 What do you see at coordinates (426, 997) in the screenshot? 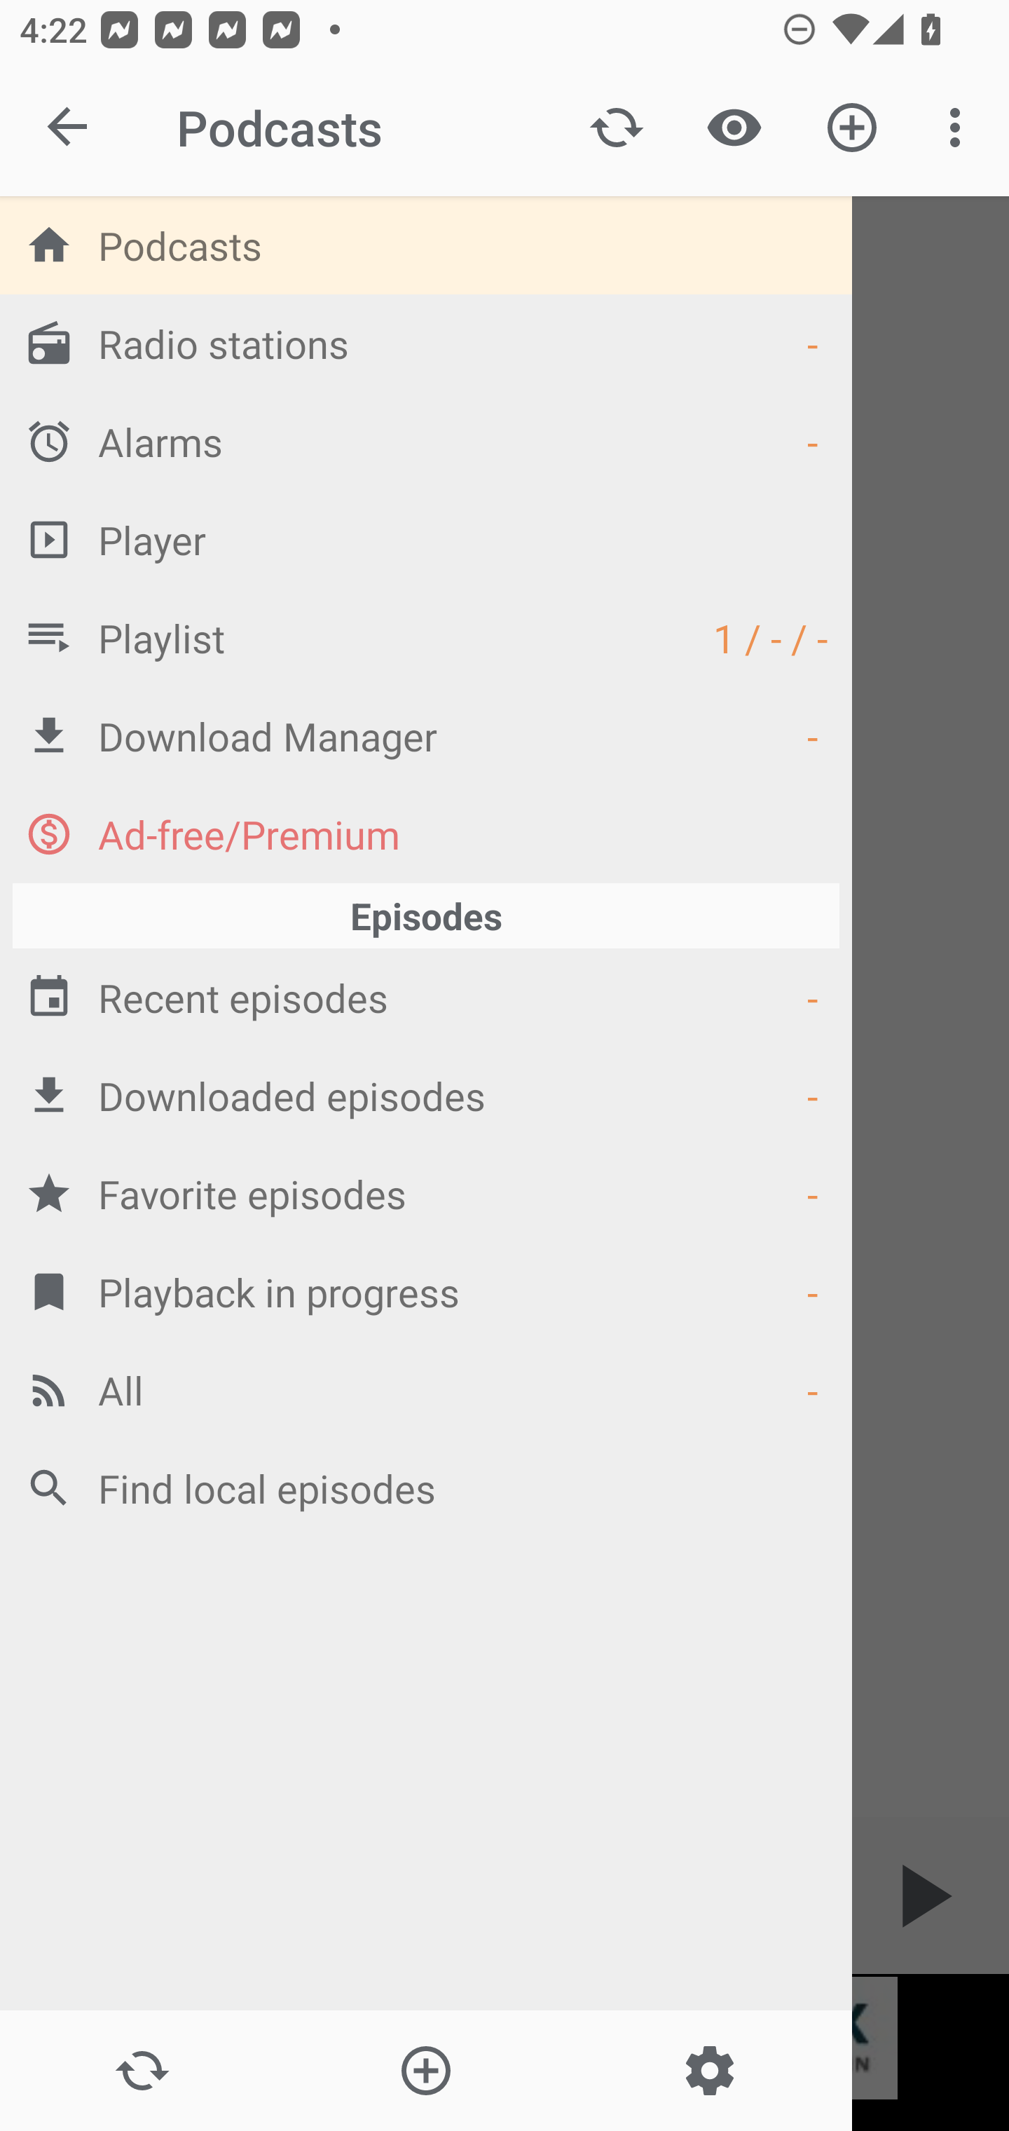
I see `Recent episodes  - ` at bounding box center [426, 997].